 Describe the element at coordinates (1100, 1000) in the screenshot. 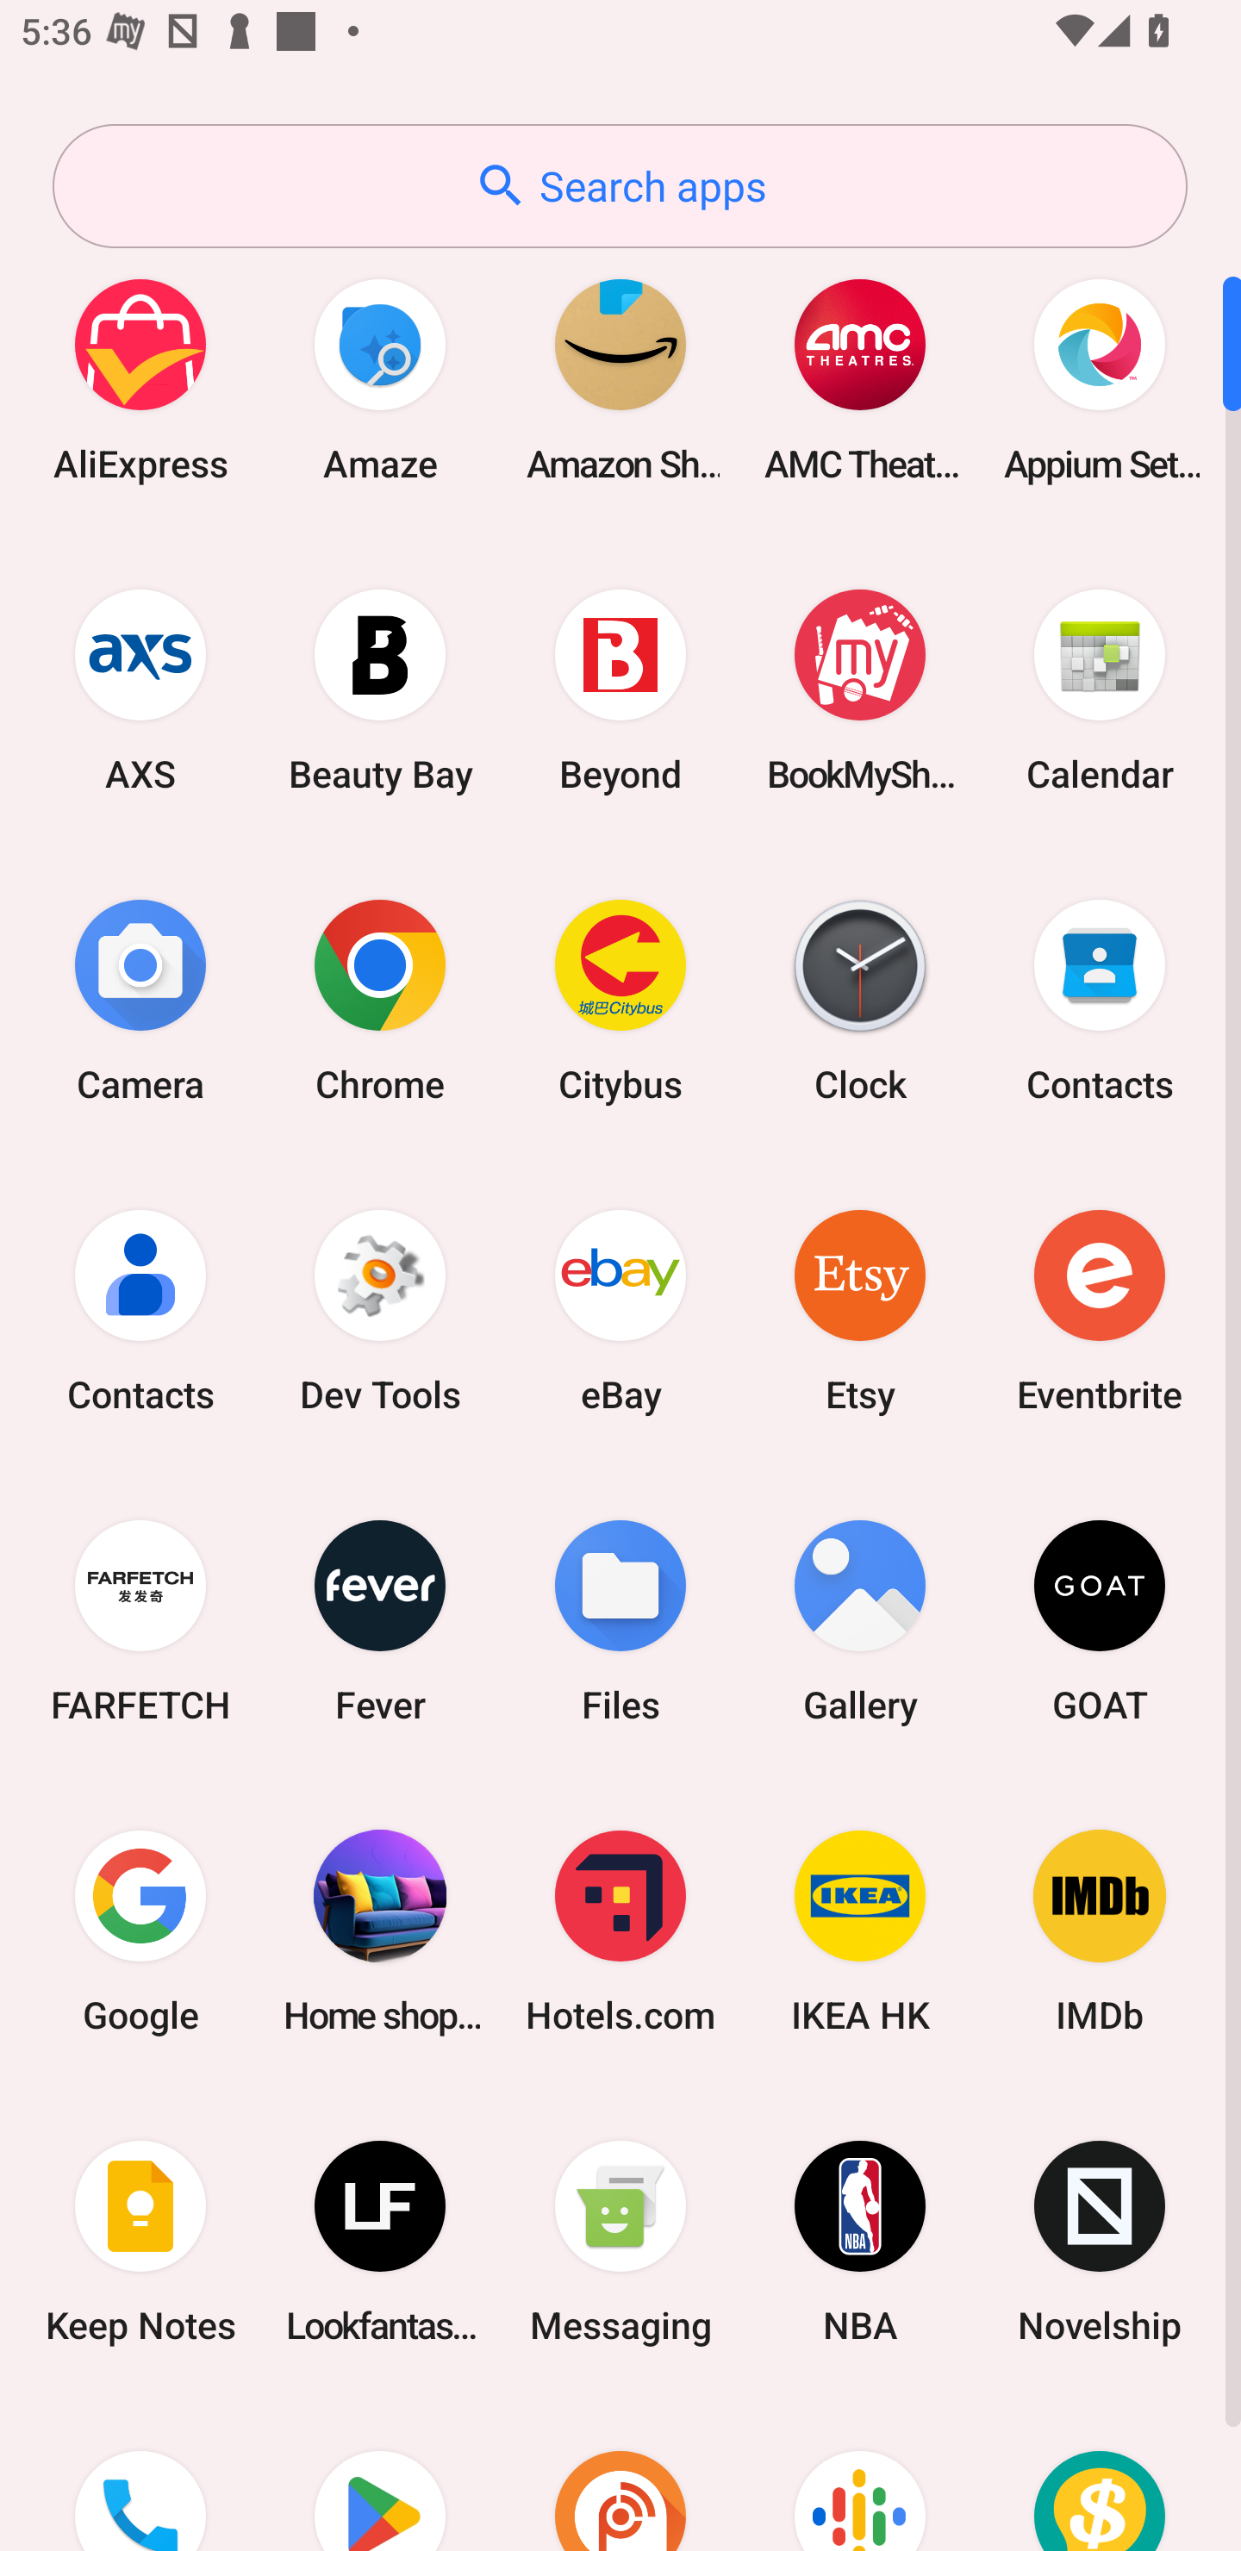

I see `Contacts` at that location.